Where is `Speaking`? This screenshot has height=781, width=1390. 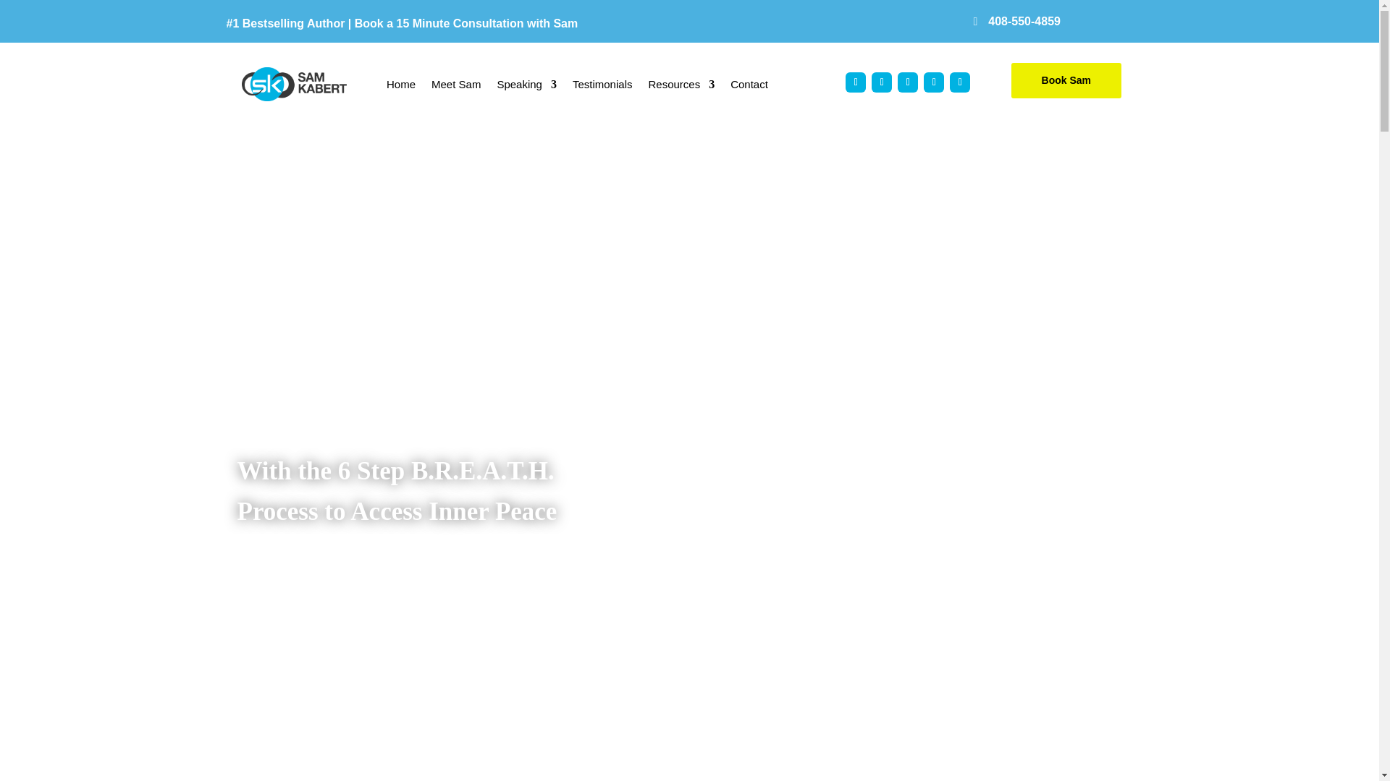 Speaking is located at coordinates (526, 84).